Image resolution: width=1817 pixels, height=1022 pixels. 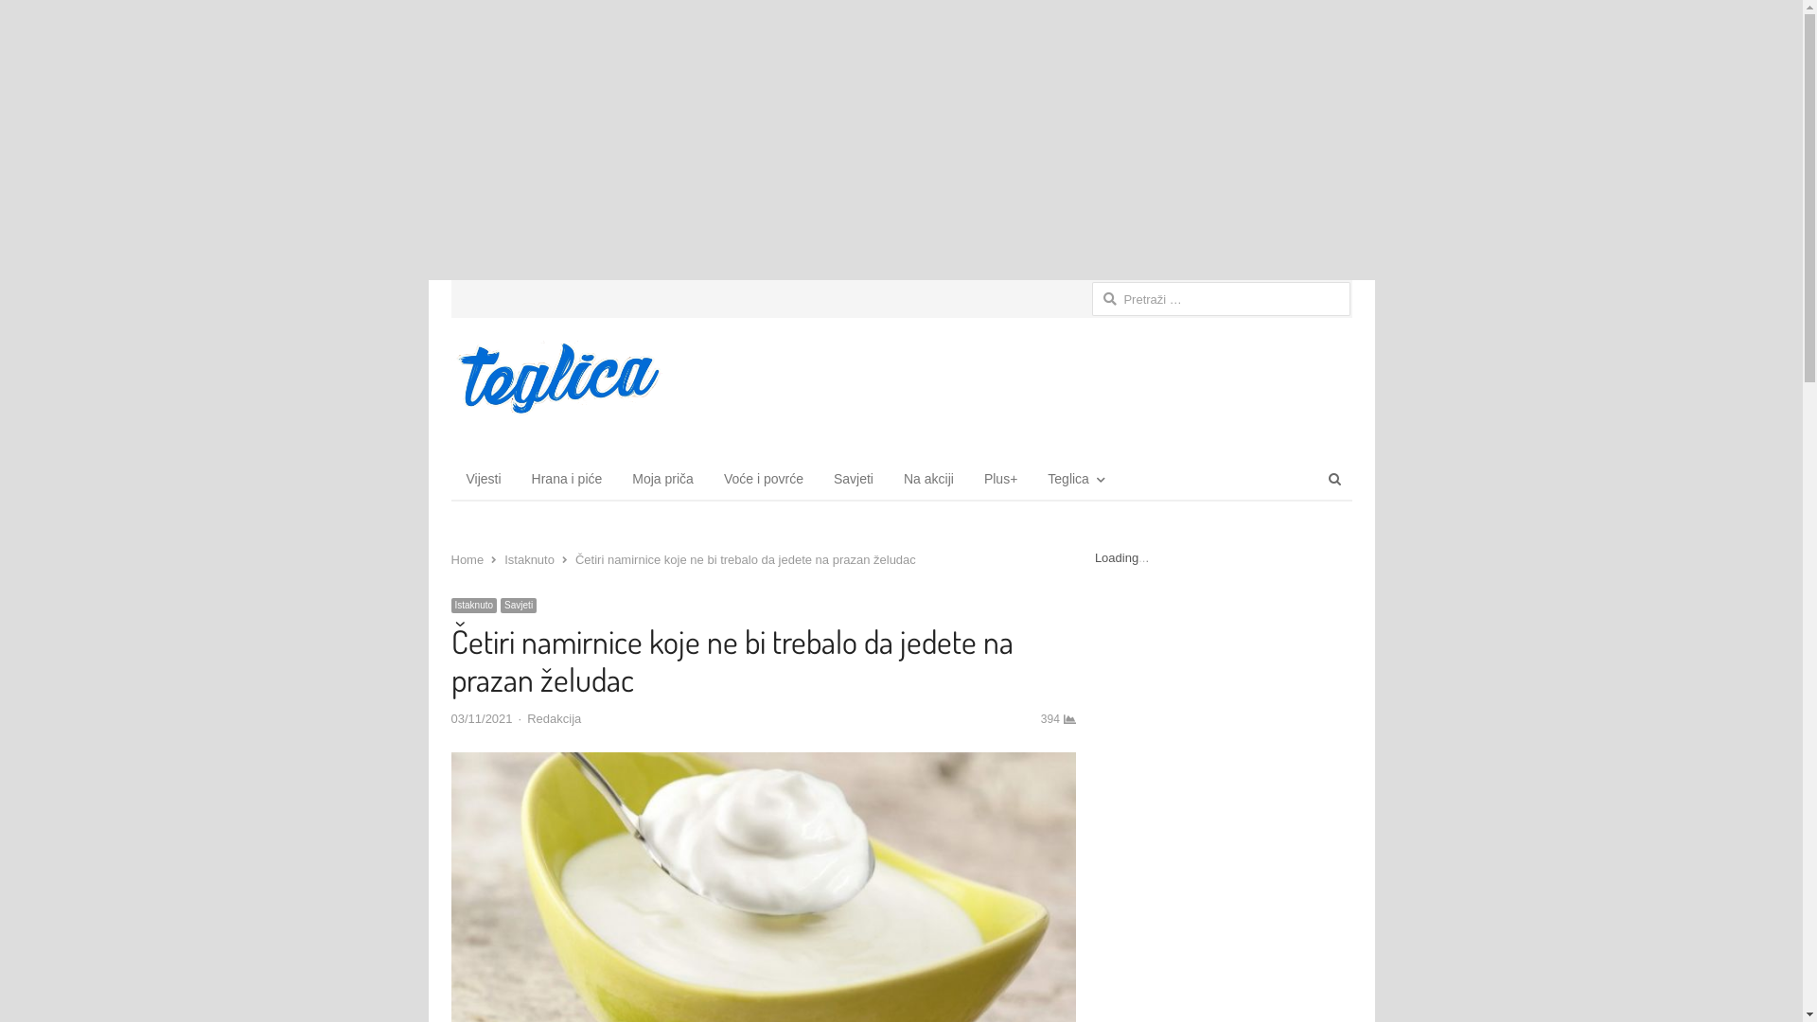 I want to click on Teglica, so click(x=1073, y=479).